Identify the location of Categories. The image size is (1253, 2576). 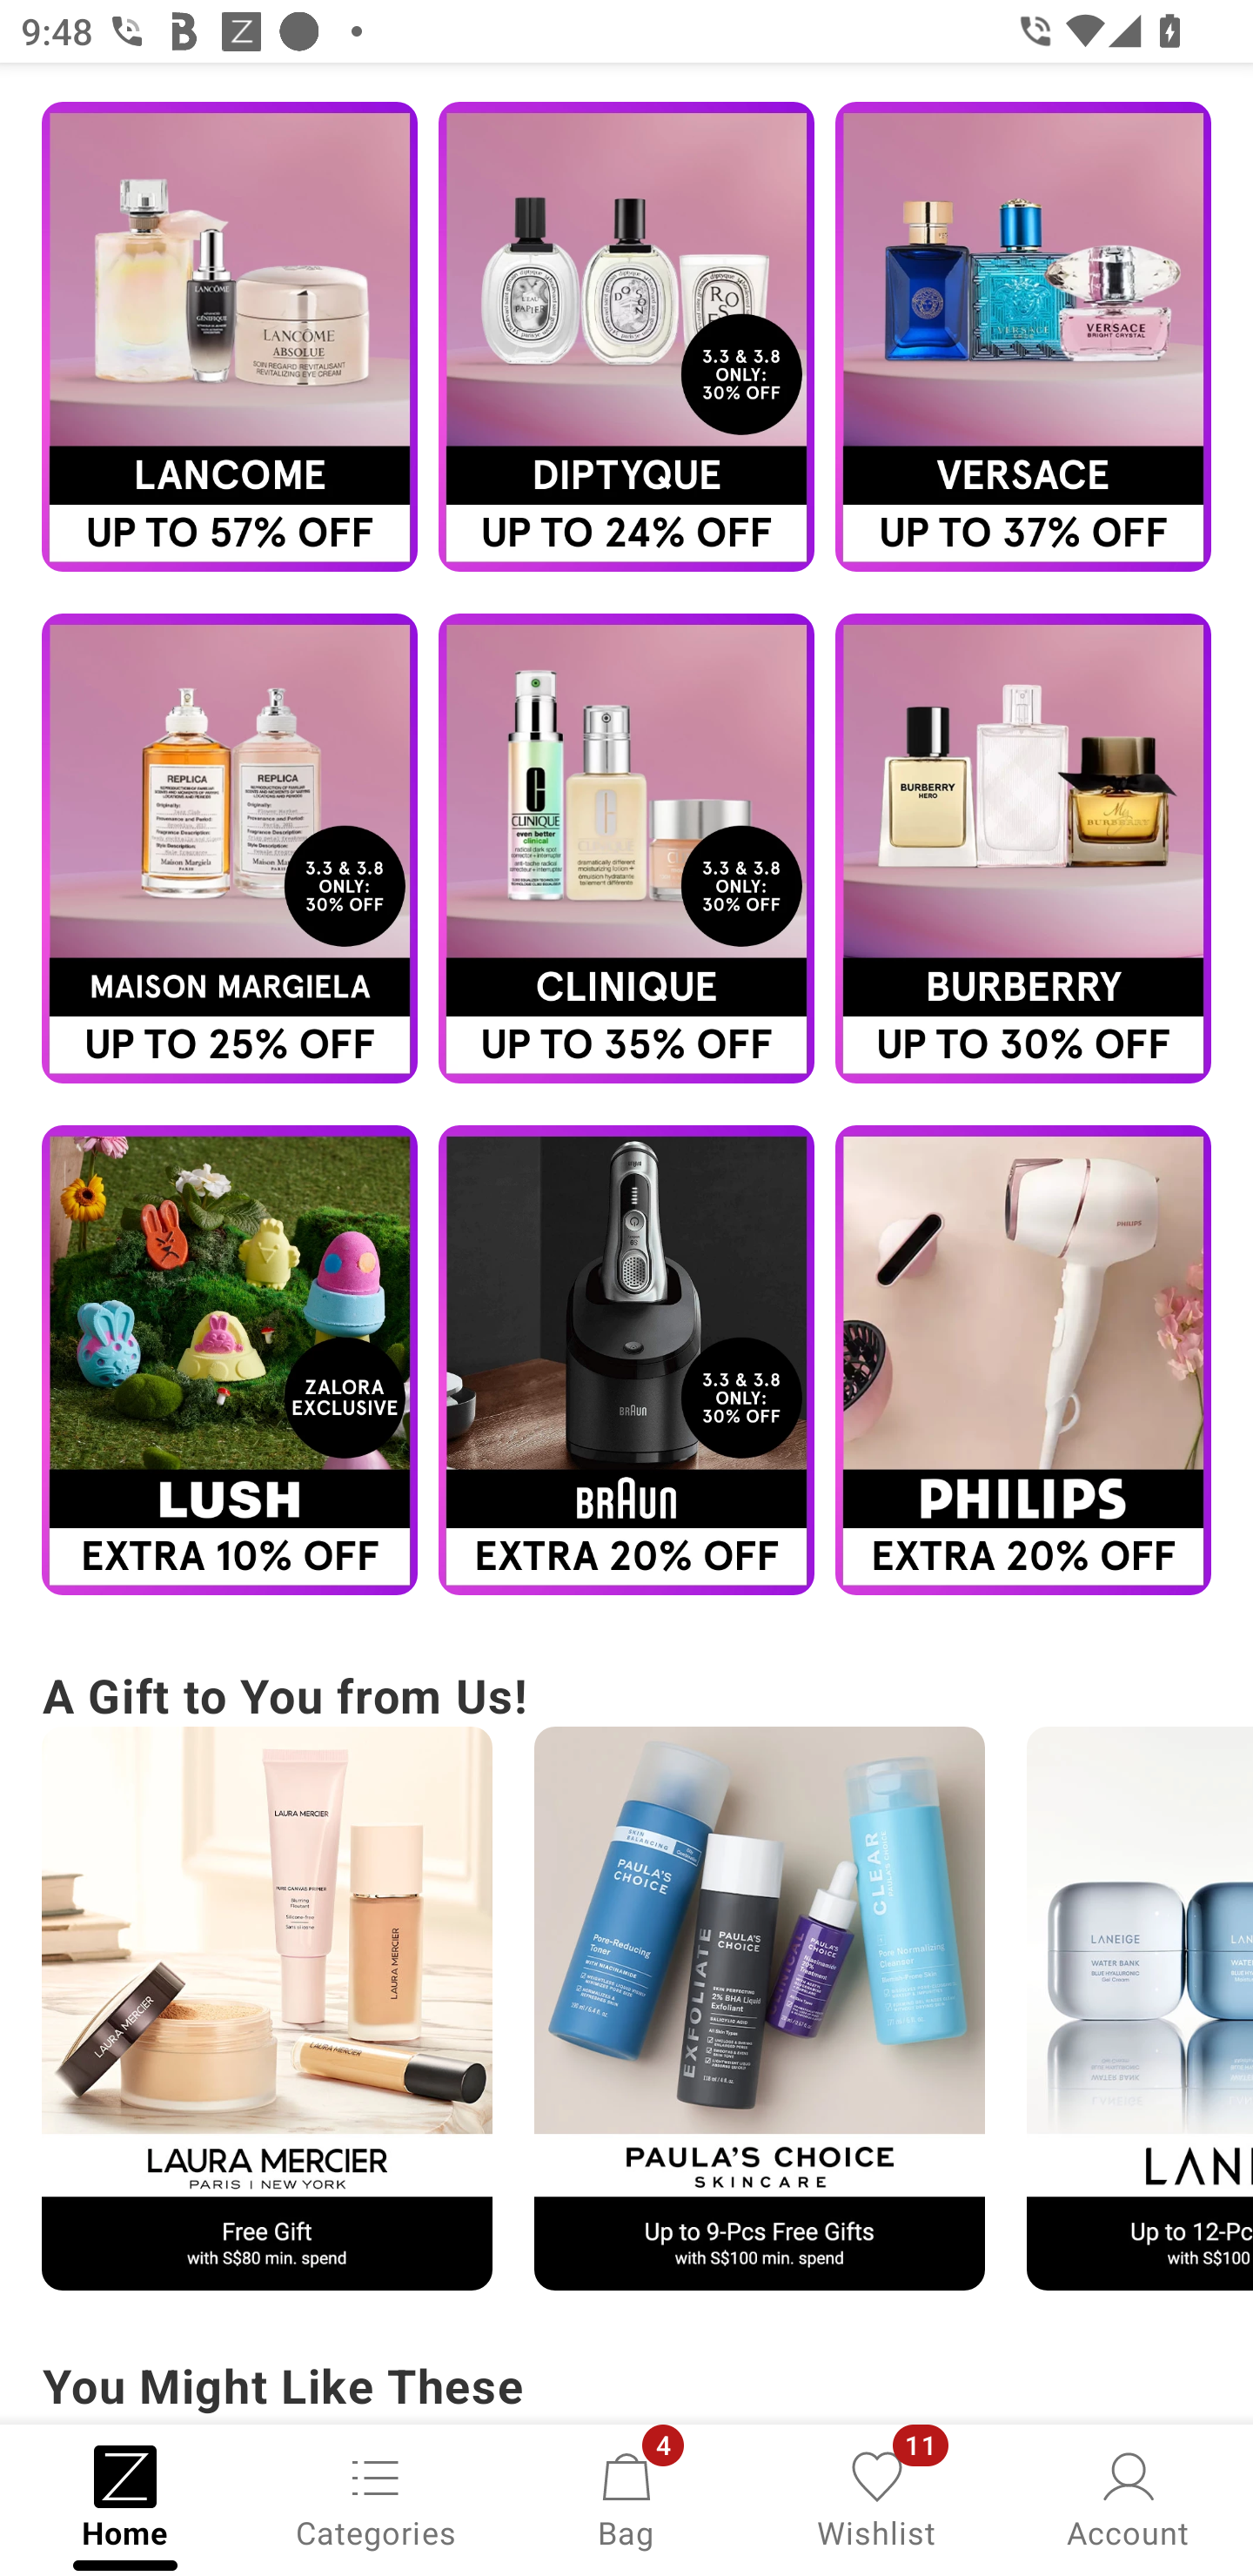
(376, 2498).